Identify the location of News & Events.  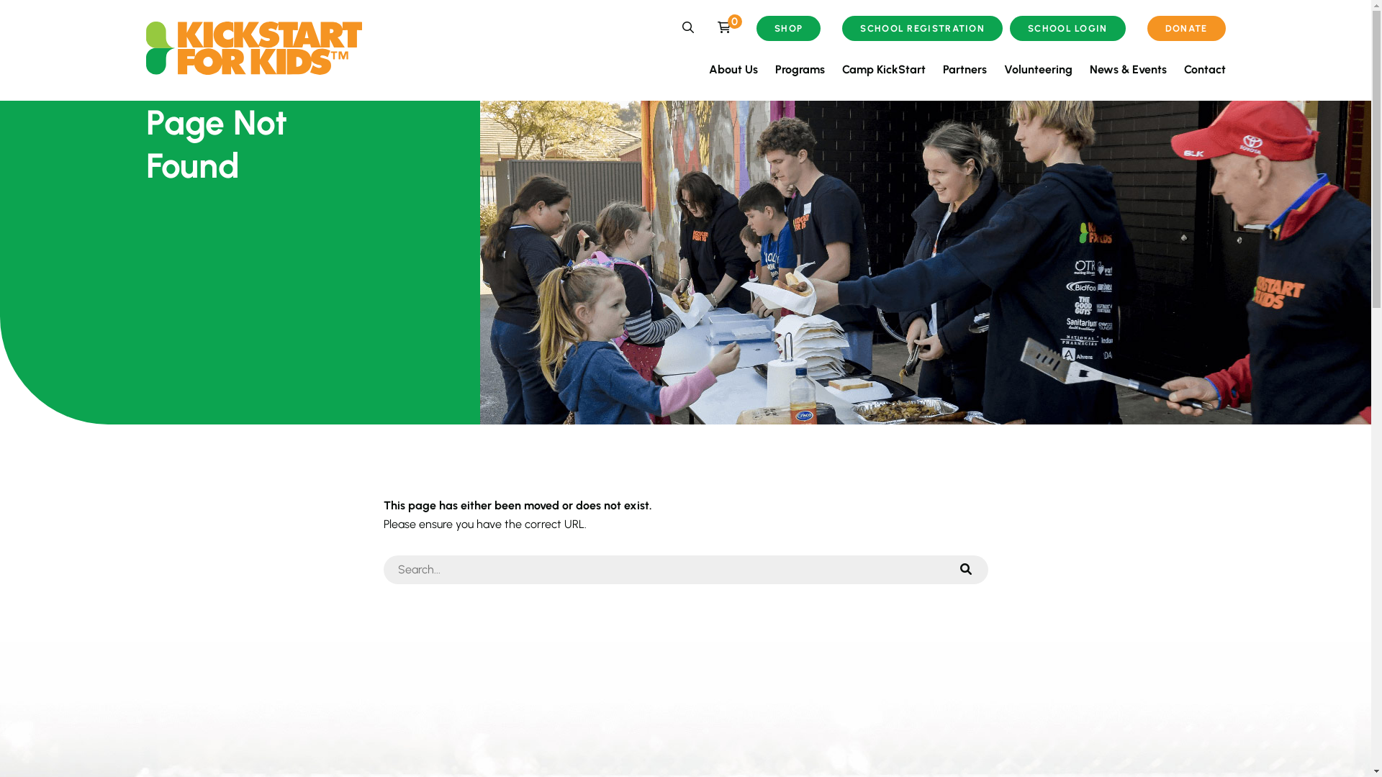
(1129, 69).